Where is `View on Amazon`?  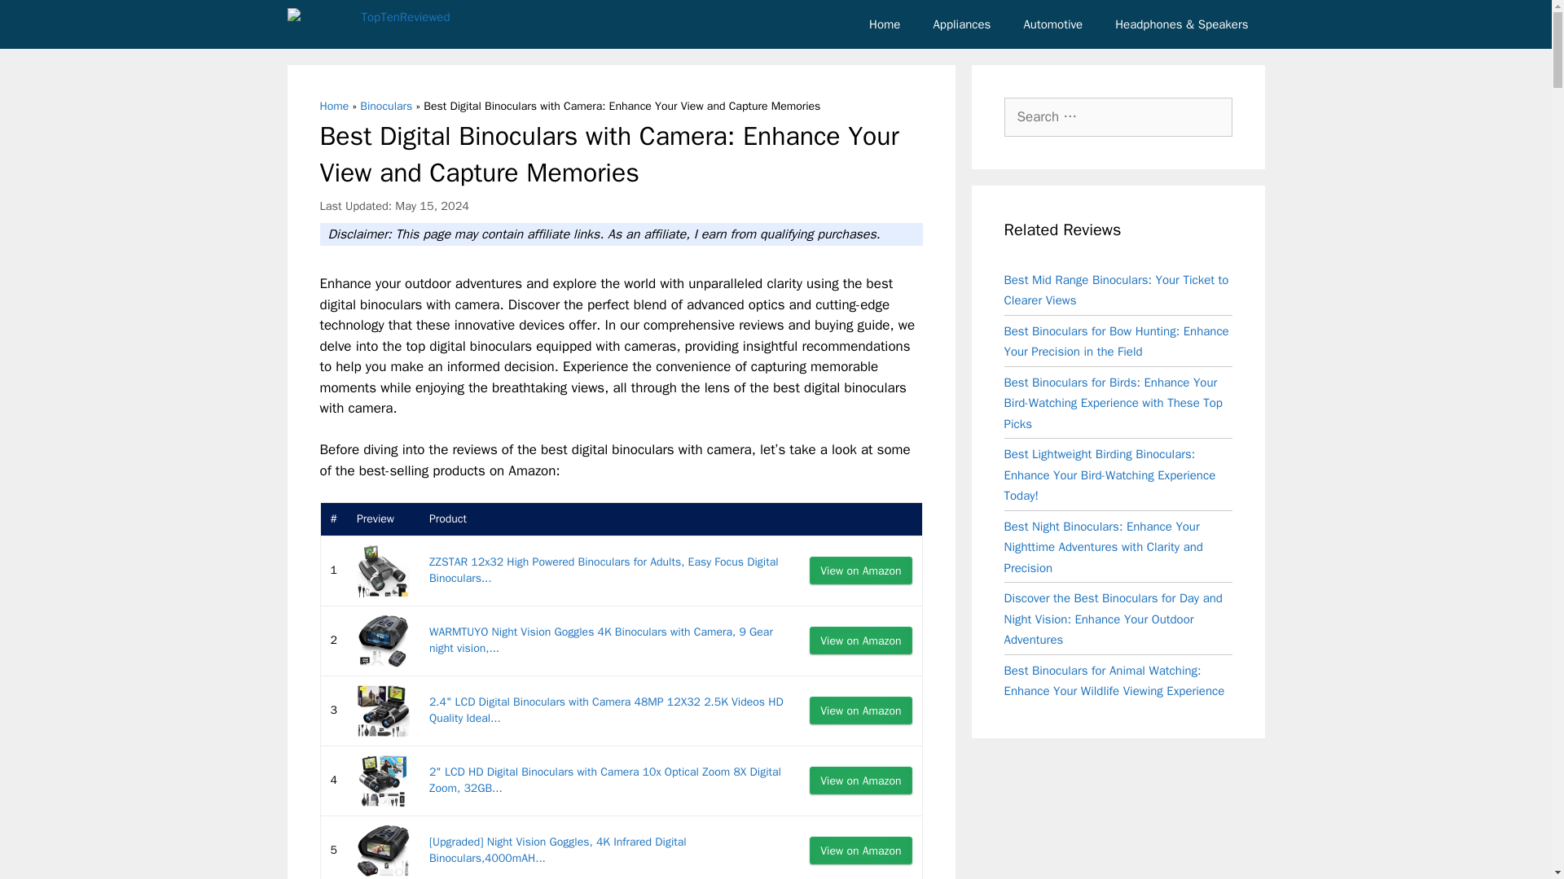 View on Amazon is located at coordinates (860, 710).